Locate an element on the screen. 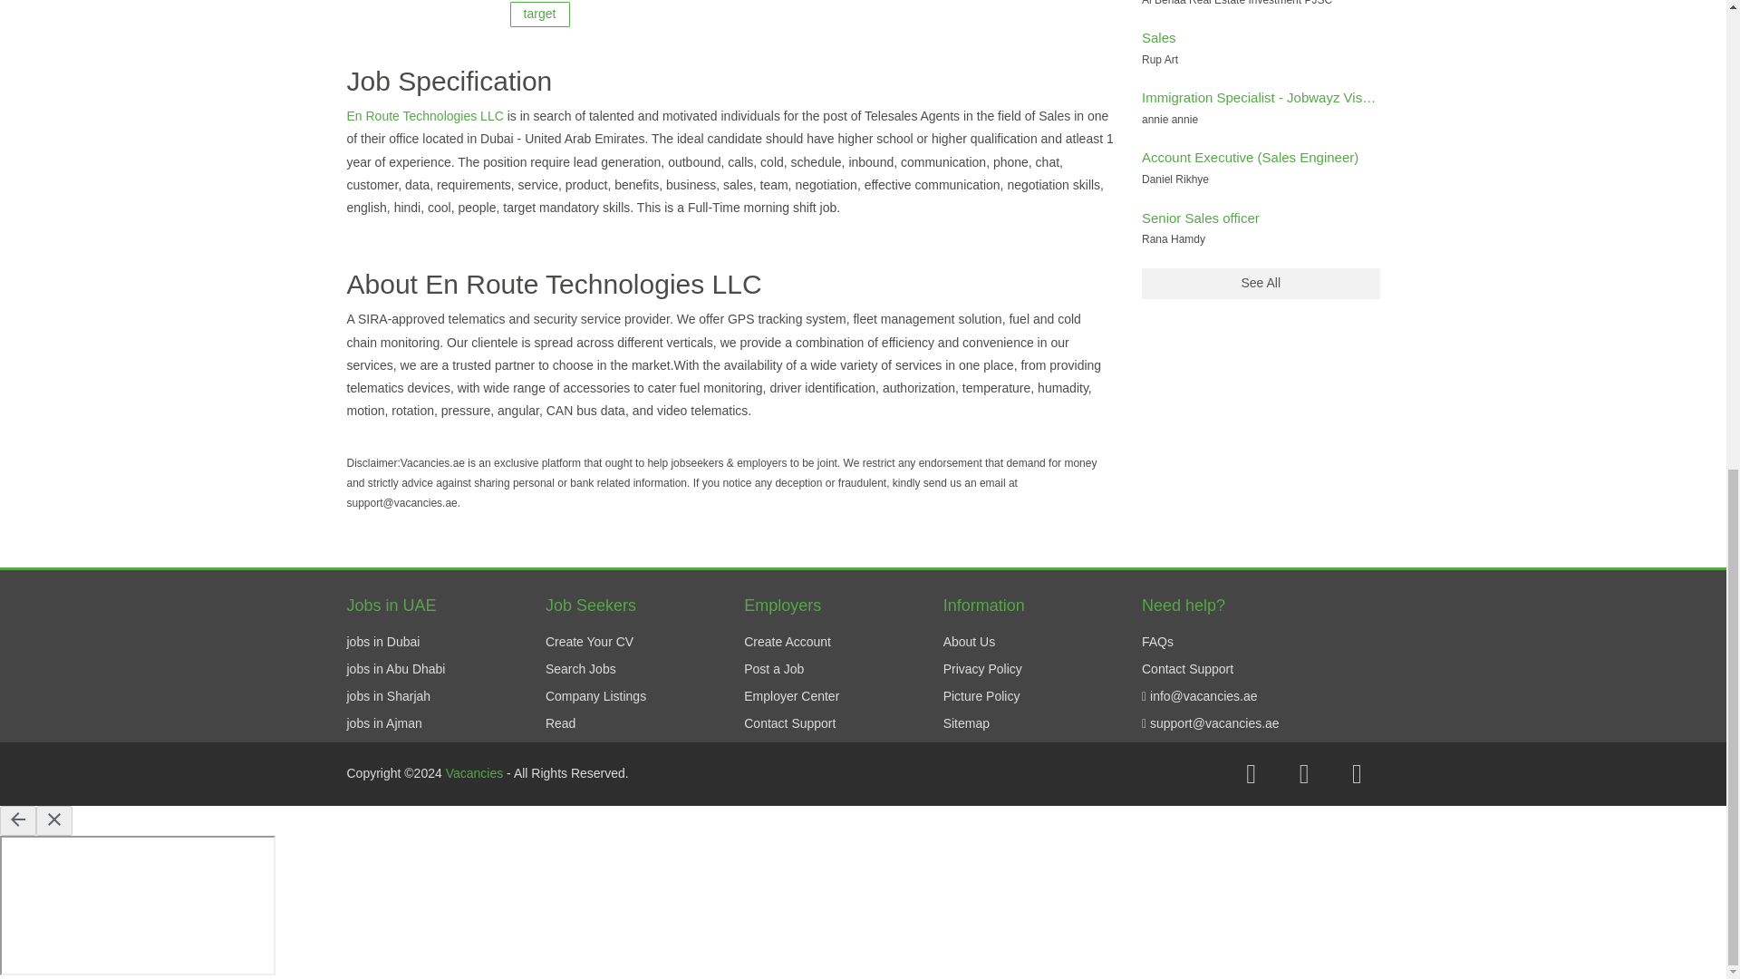 This screenshot has height=979, width=1740. Follow vacancies on Facebook is located at coordinates (1251, 774).